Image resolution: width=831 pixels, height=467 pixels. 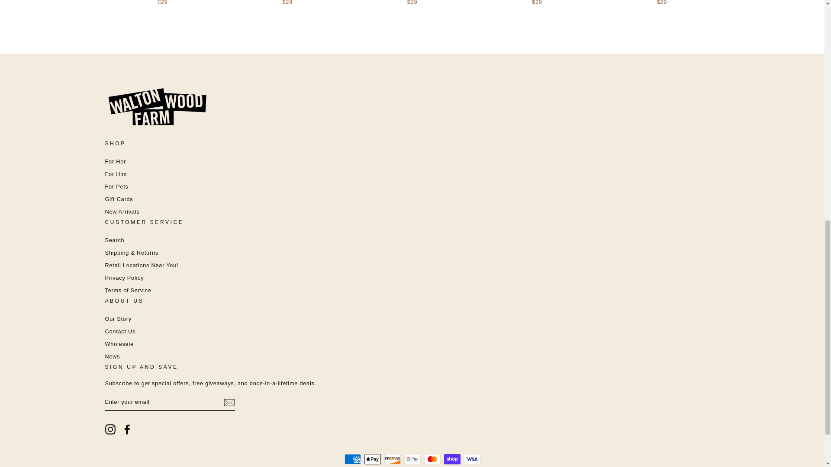 What do you see at coordinates (432, 459) in the screenshot?
I see `Mastercard` at bounding box center [432, 459].